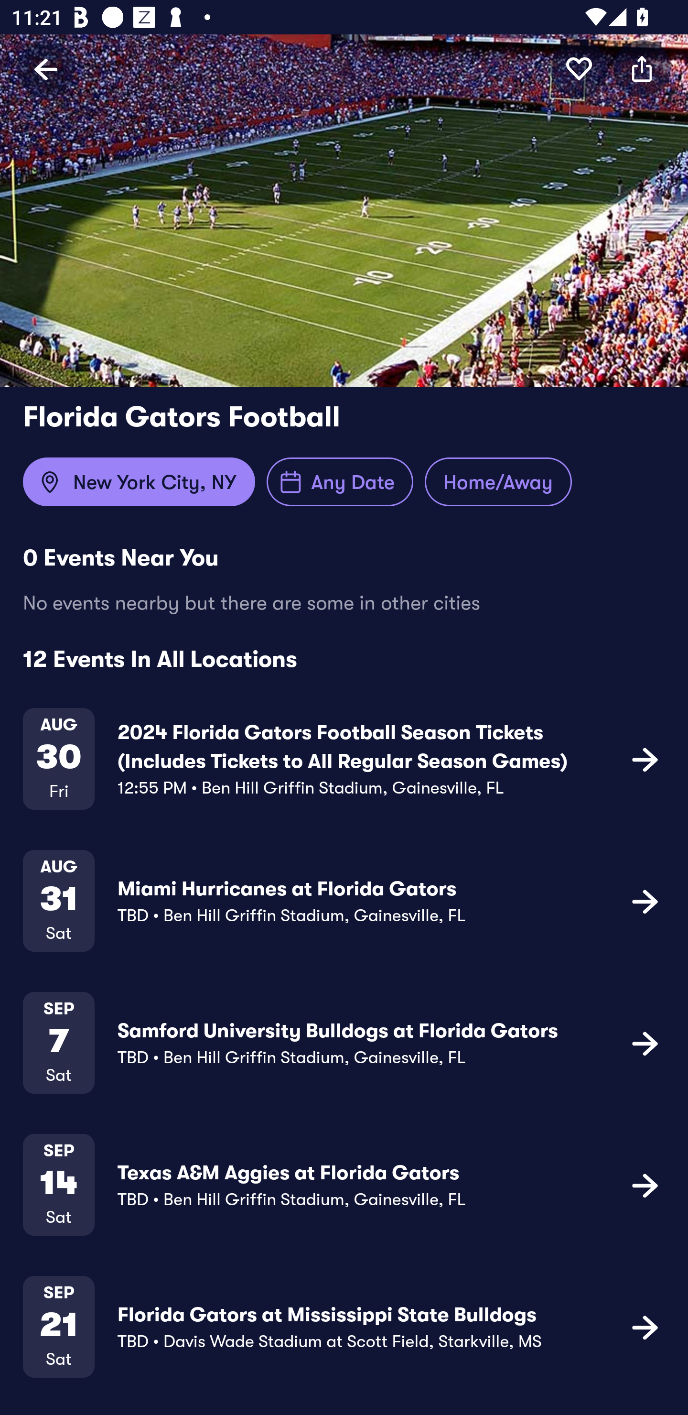 This screenshot has width=688, height=1415. What do you see at coordinates (46, 68) in the screenshot?
I see `Back` at bounding box center [46, 68].